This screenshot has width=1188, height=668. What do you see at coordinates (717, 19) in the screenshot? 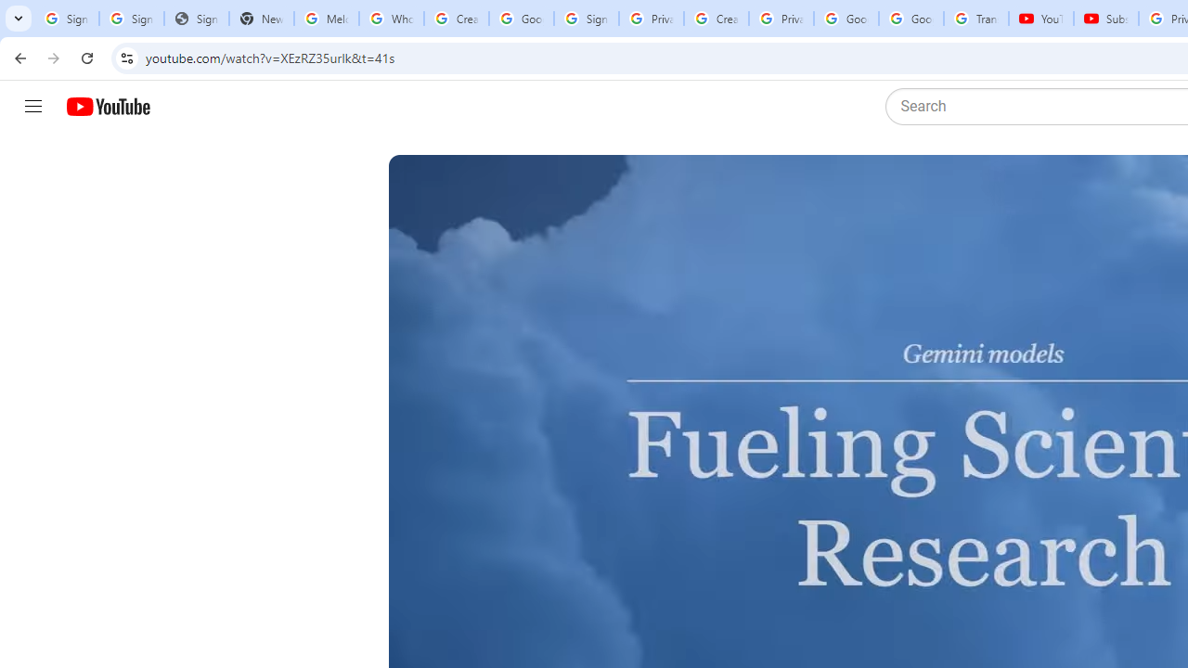
I see `Create your Google Account` at bounding box center [717, 19].